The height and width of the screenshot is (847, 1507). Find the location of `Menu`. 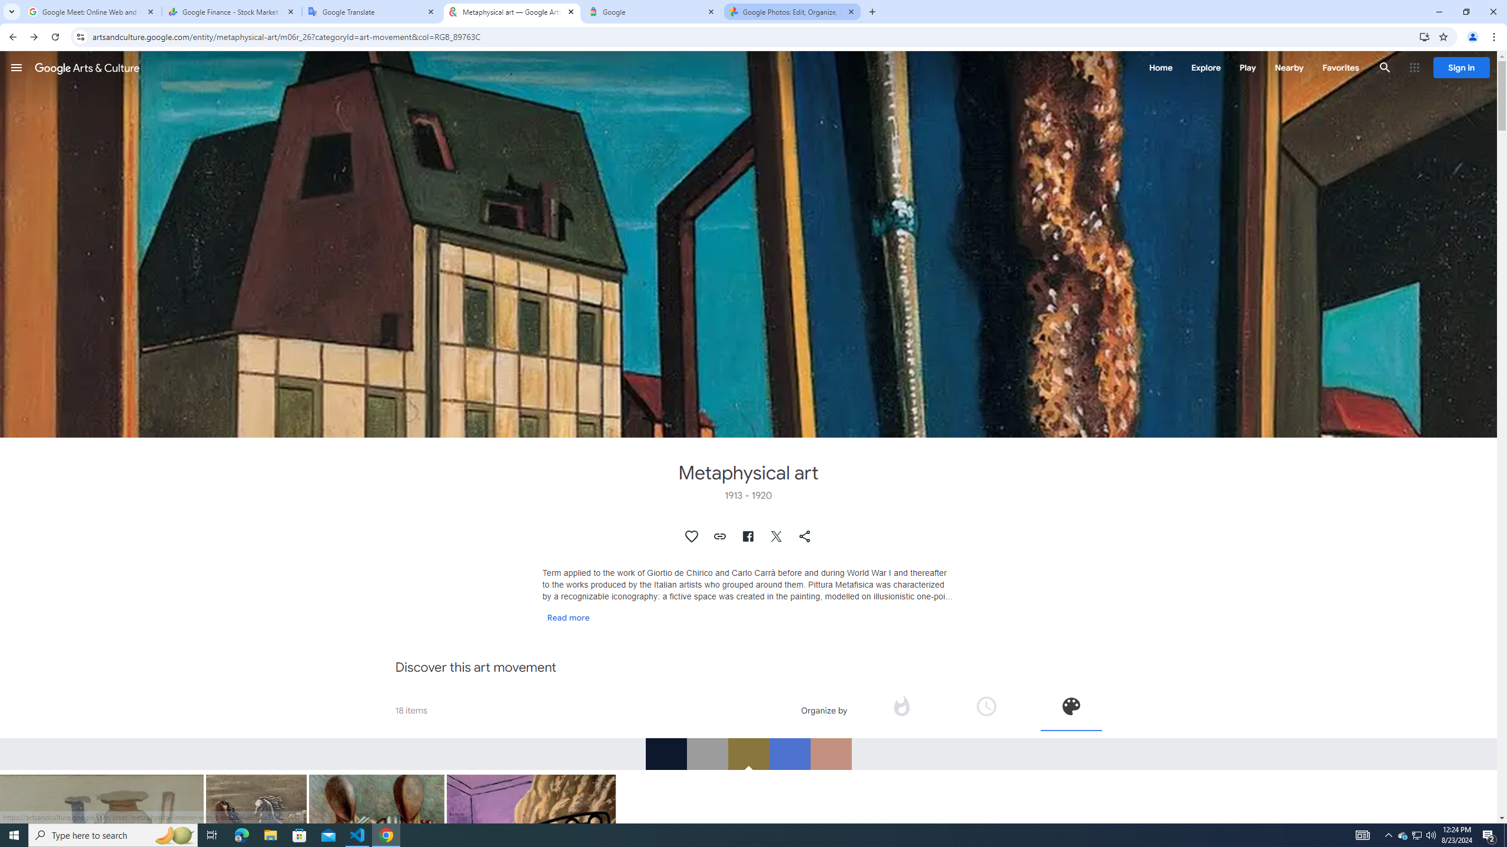

Menu is located at coordinates (16, 67).